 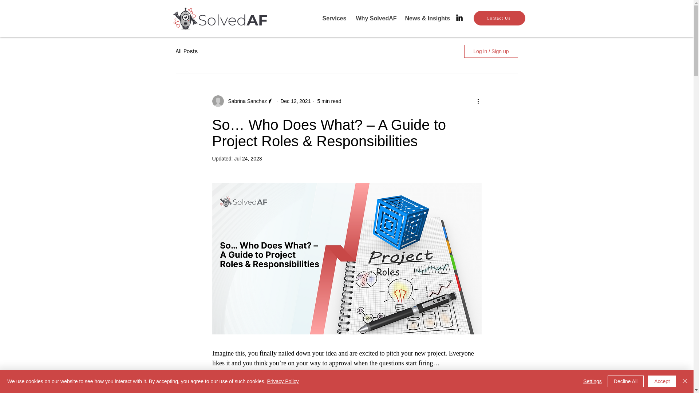 What do you see at coordinates (374, 18) in the screenshot?
I see `Why SolvedAF` at bounding box center [374, 18].